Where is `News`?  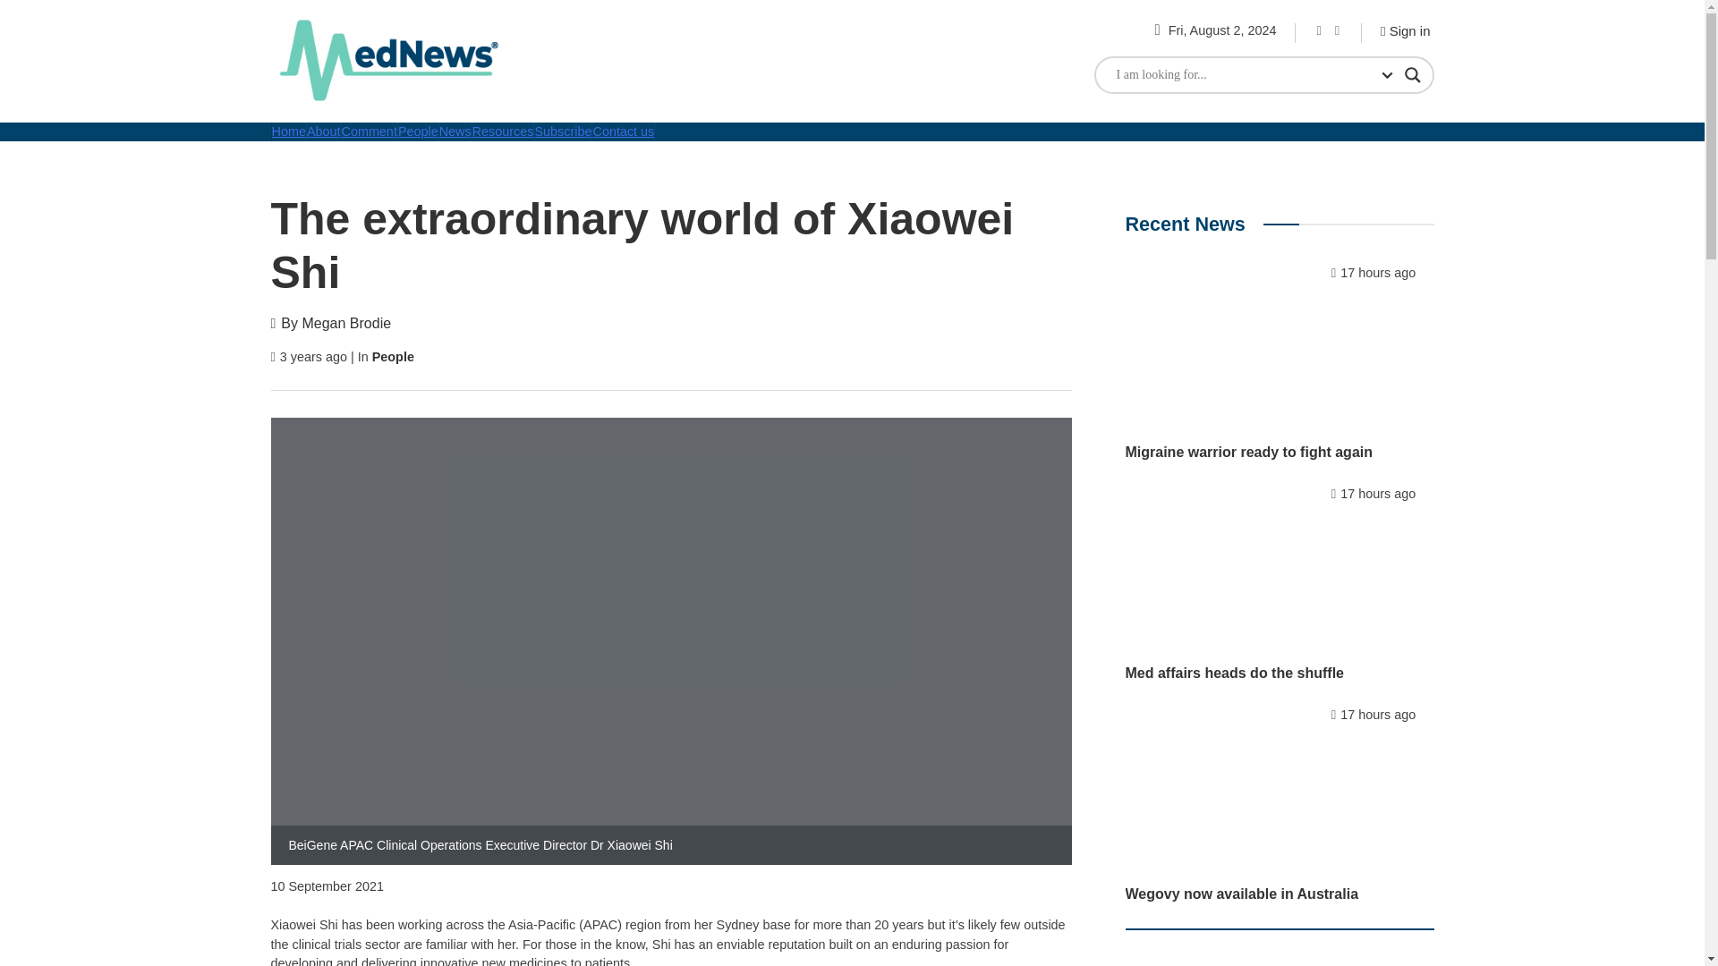
News is located at coordinates (456, 131).